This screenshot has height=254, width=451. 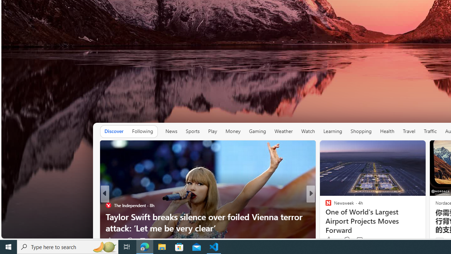 I want to click on House Beautiful, so click(x=325, y=205).